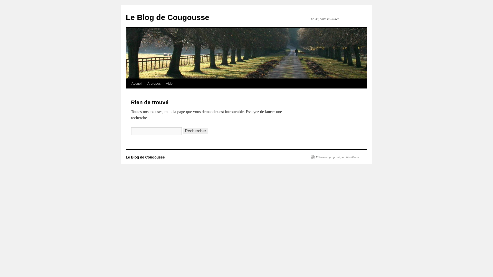 The height and width of the screenshot is (277, 493). What do you see at coordinates (137, 83) in the screenshot?
I see `Accueil` at bounding box center [137, 83].